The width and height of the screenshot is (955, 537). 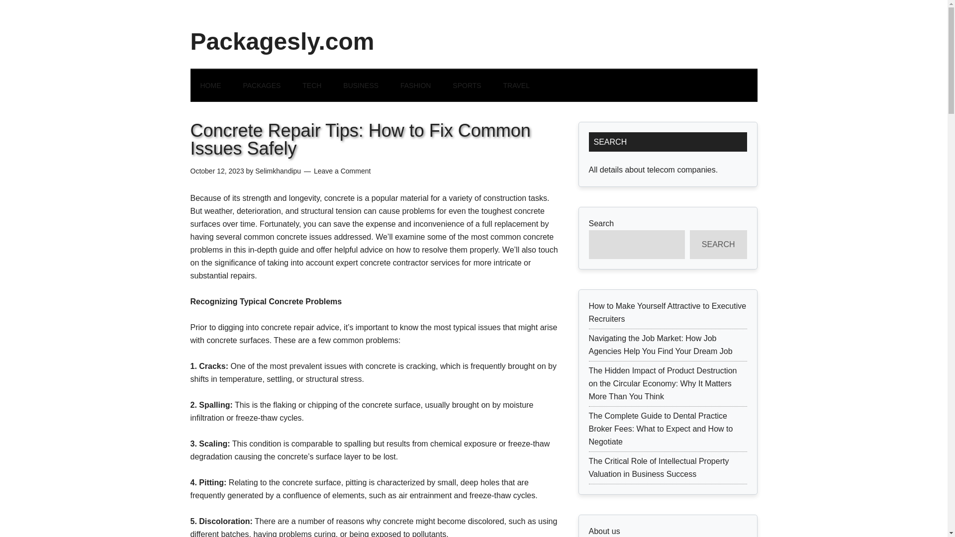 What do you see at coordinates (604, 531) in the screenshot?
I see `About us` at bounding box center [604, 531].